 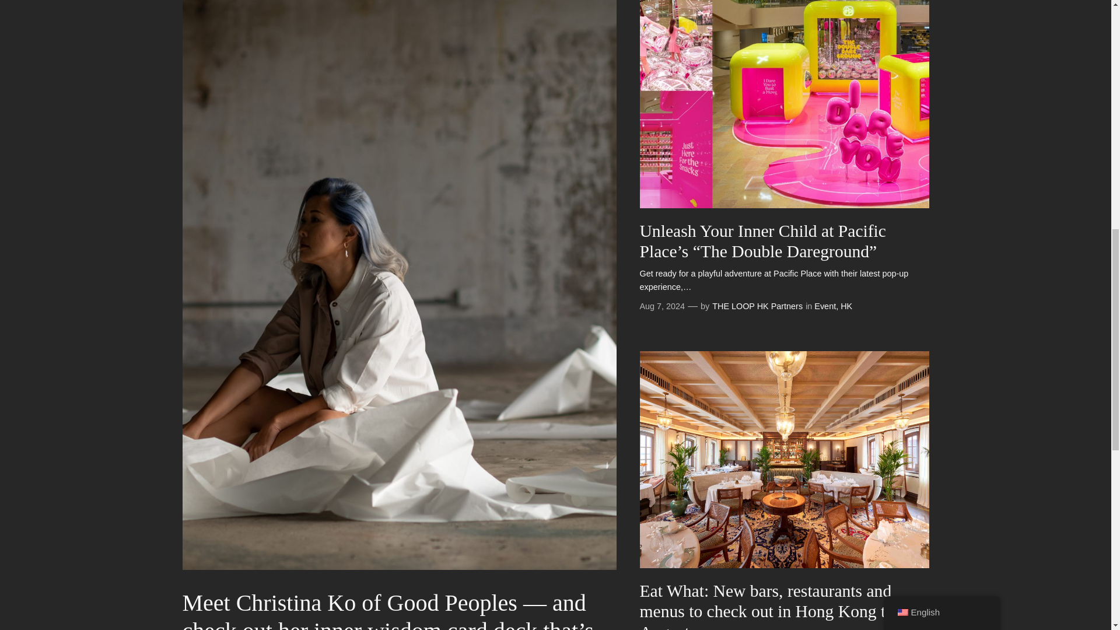 I want to click on Aug 7, 2024, so click(x=661, y=306).